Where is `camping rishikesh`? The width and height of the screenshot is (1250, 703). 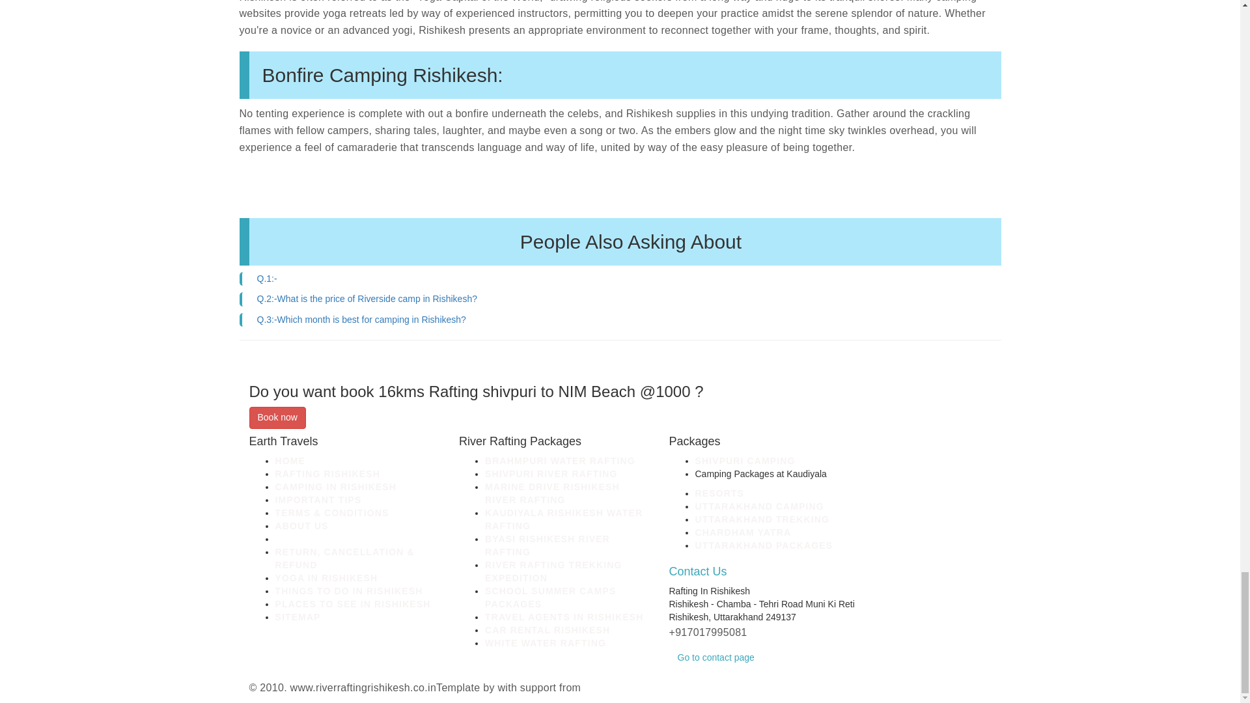 camping rishikesh is located at coordinates (560, 461).